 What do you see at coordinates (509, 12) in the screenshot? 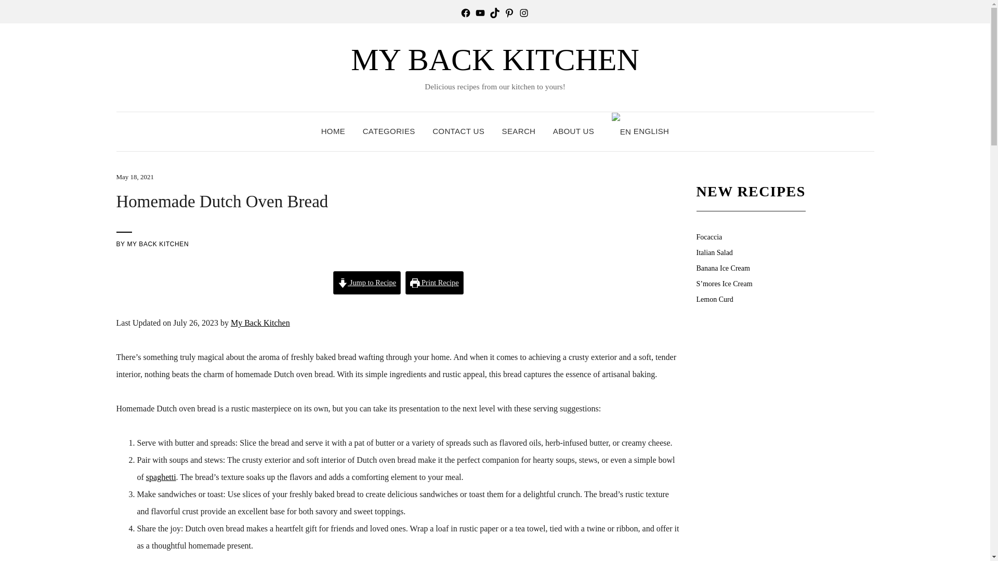
I see `Pinterest` at bounding box center [509, 12].